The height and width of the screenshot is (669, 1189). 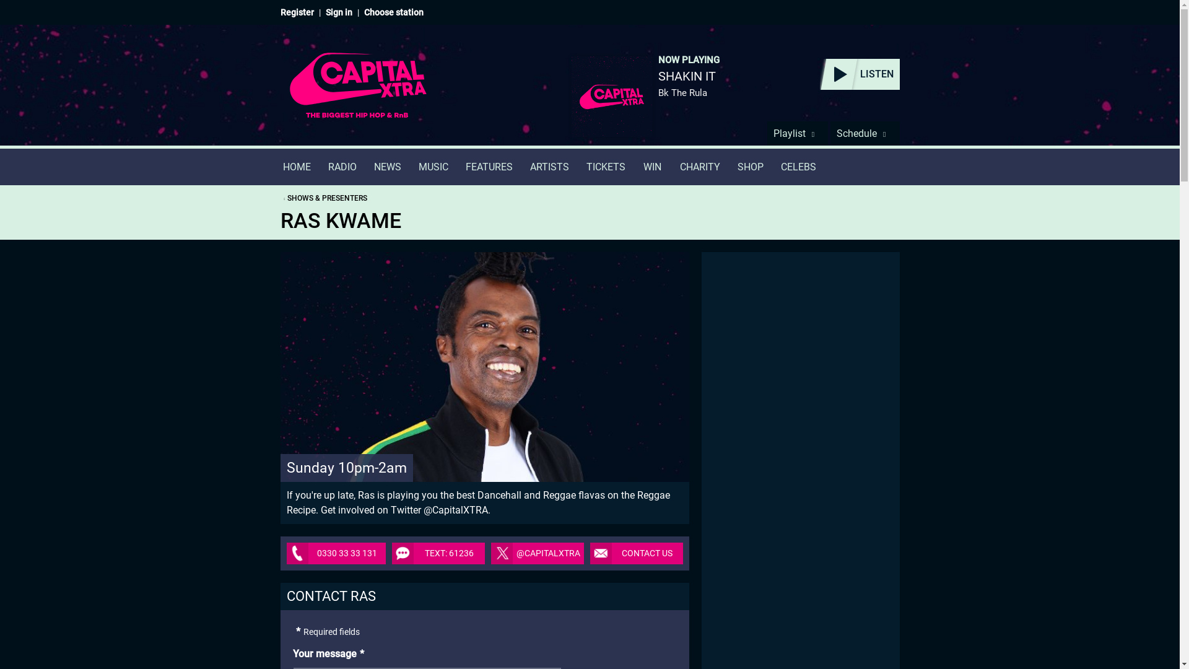 What do you see at coordinates (798, 167) in the screenshot?
I see `CELEBS` at bounding box center [798, 167].